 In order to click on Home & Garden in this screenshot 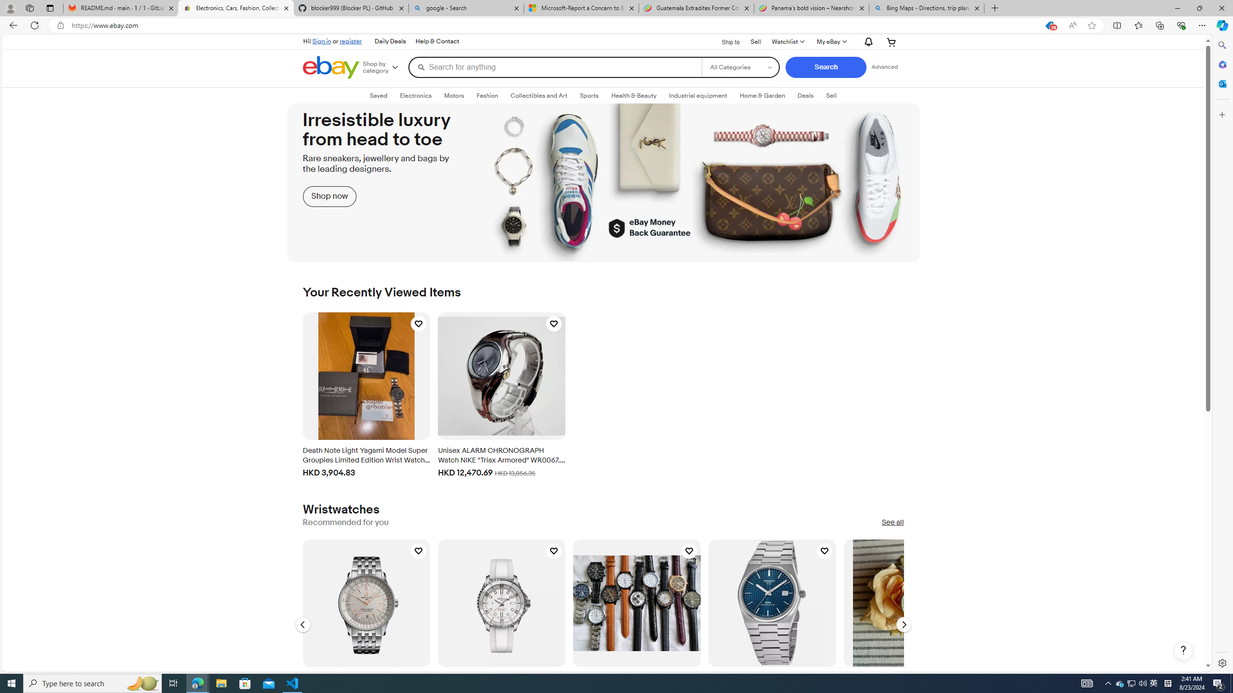, I will do `click(762, 96)`.